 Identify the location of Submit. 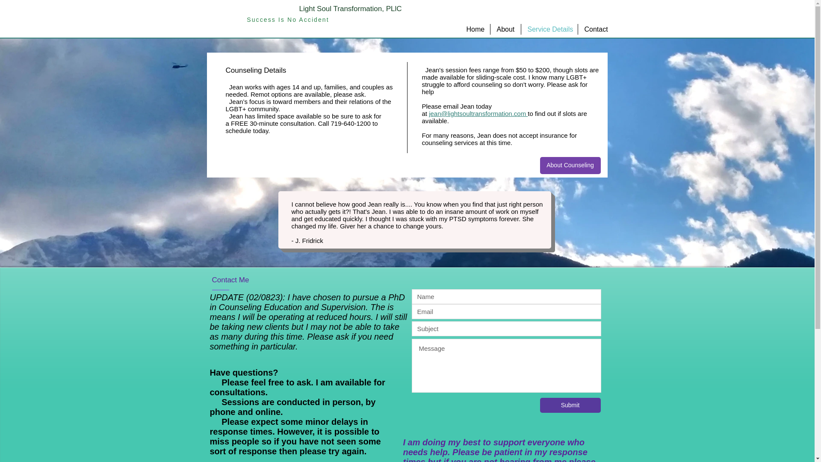
(570, 405).